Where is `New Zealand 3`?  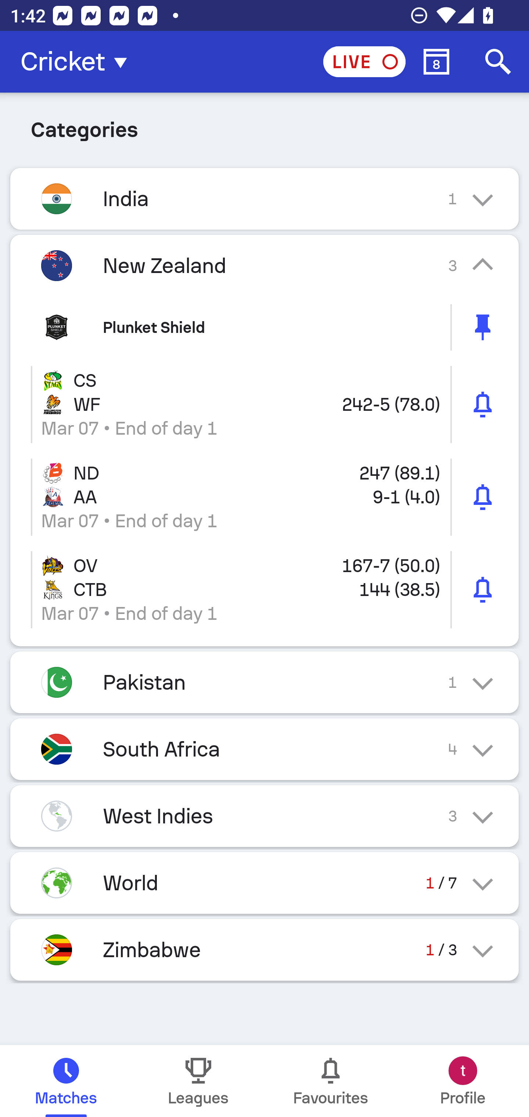 New Zealand 3 is located at coordinates (264, 265).